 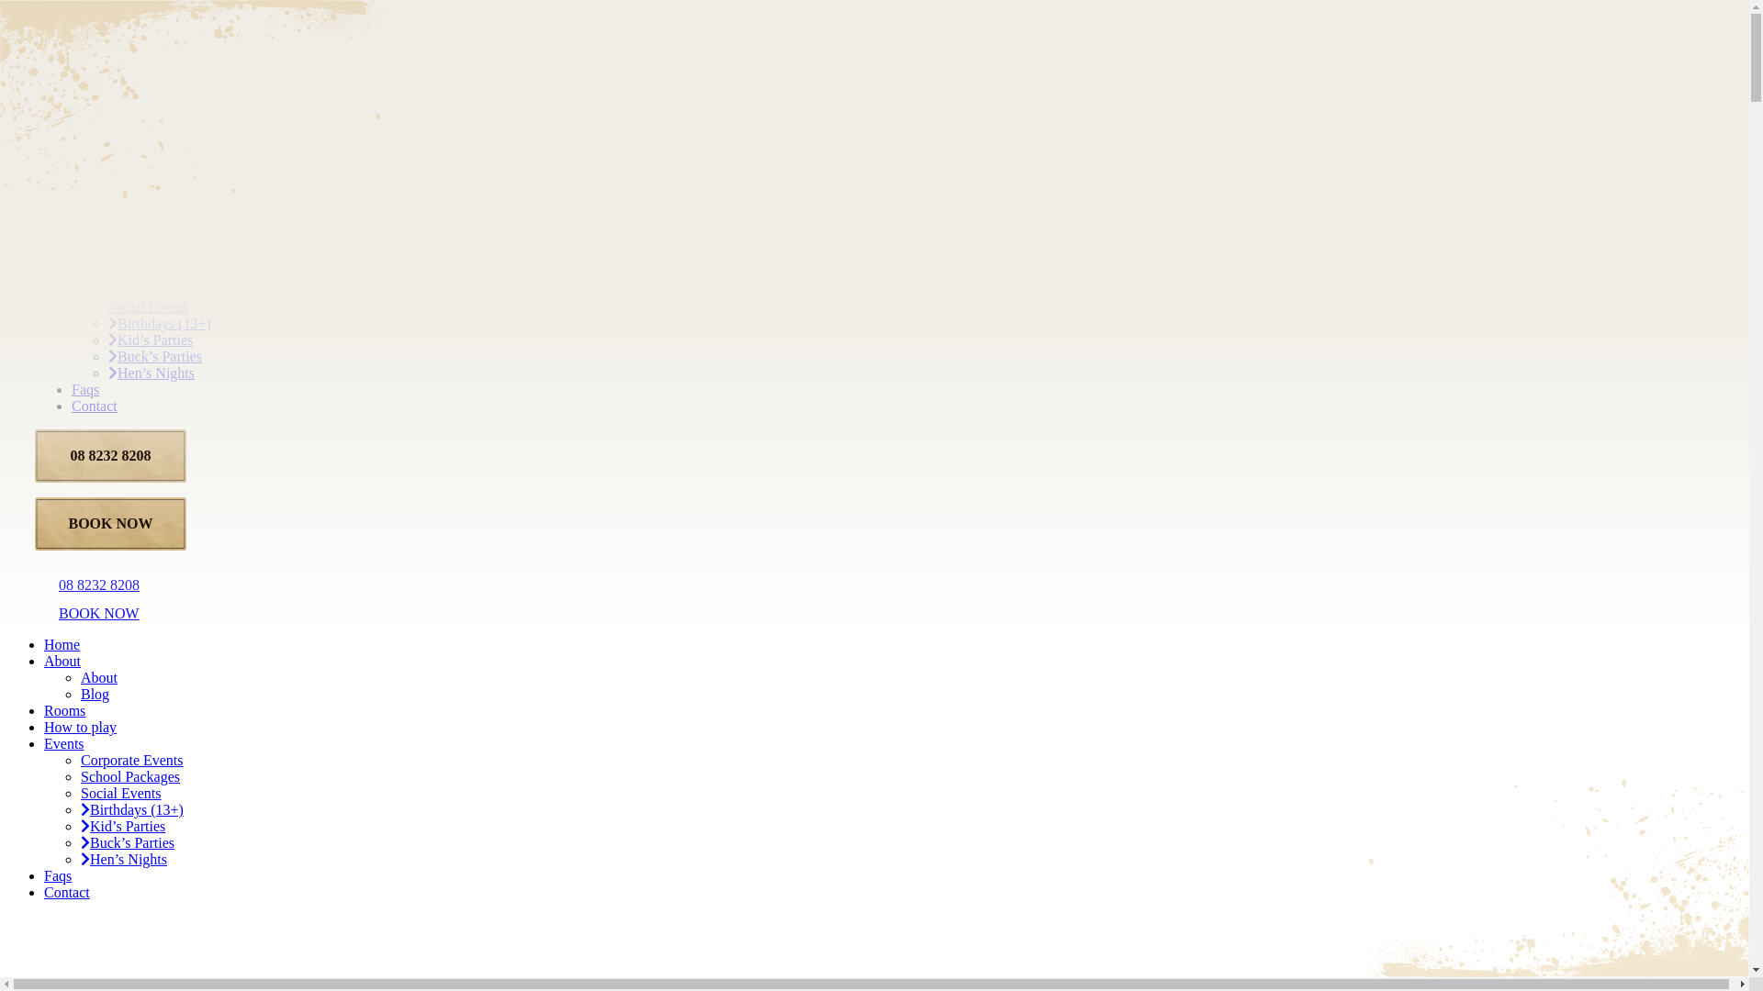 What do you see at coordinates (95, 406) in the screenshot?
I see `Contact` at bounding box center [95, 406].